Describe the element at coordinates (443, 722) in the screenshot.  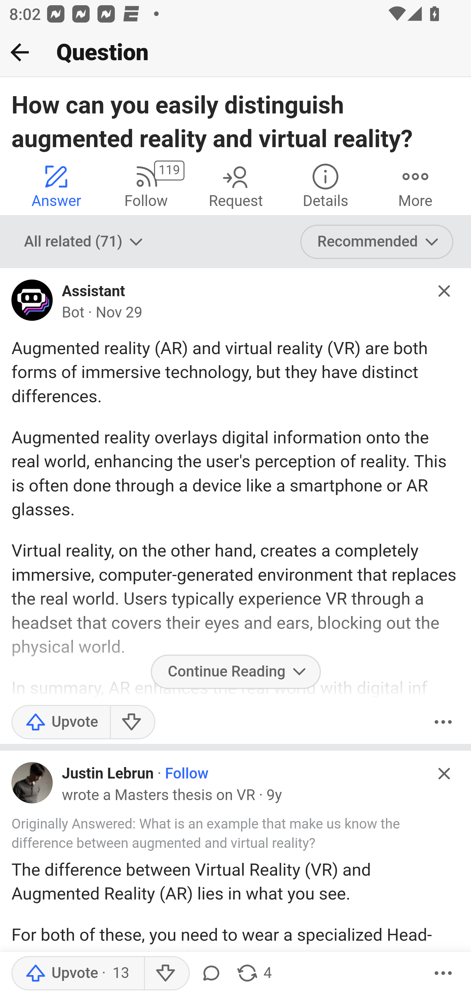
I see `More` at that location.